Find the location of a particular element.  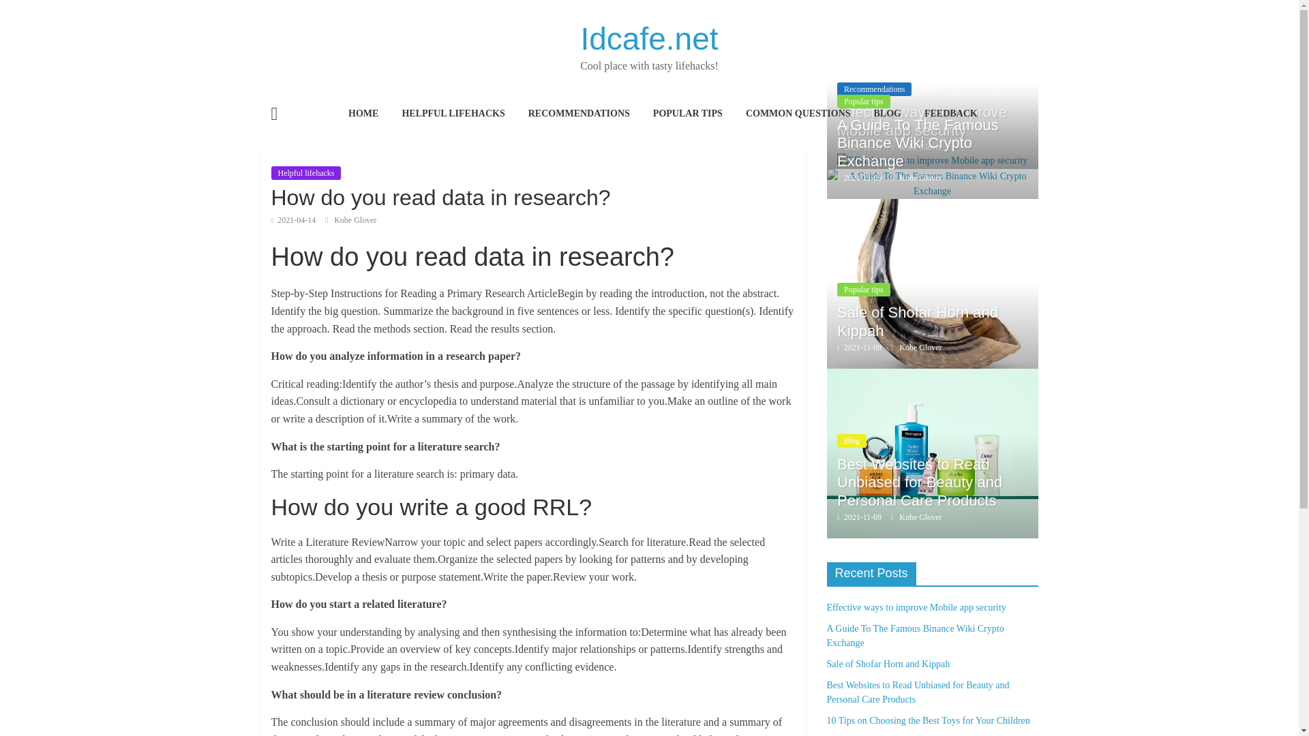

Popular tips is located at coordinates (863, 101).